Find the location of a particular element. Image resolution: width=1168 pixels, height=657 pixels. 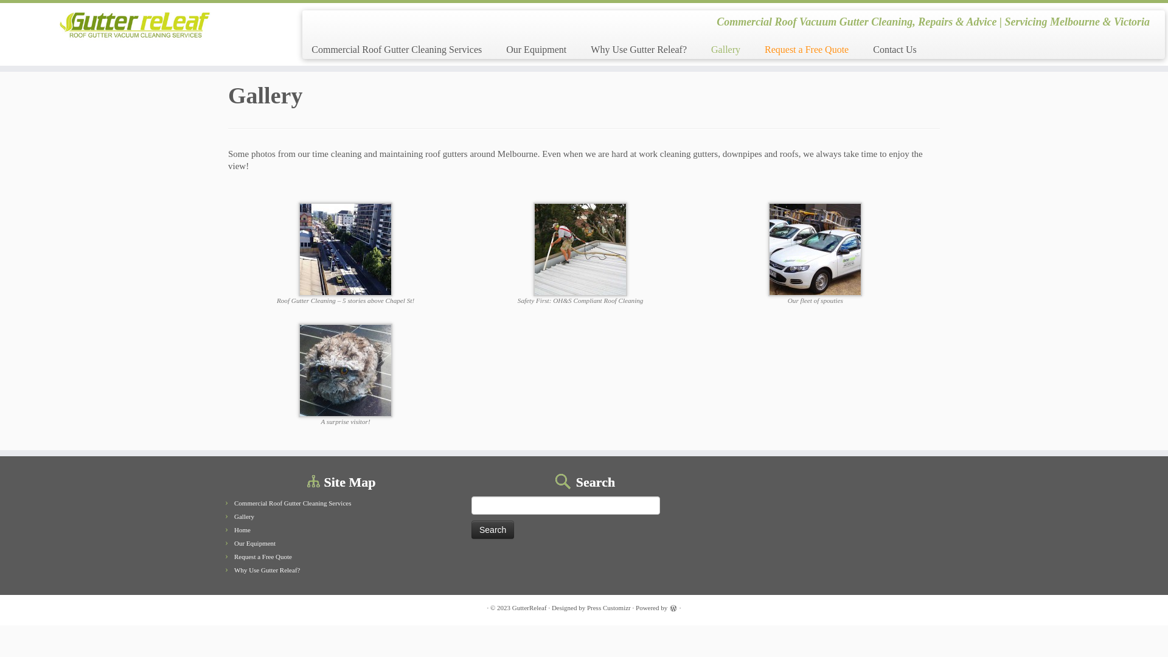

Contact Us is located at coordinates (889, 50).